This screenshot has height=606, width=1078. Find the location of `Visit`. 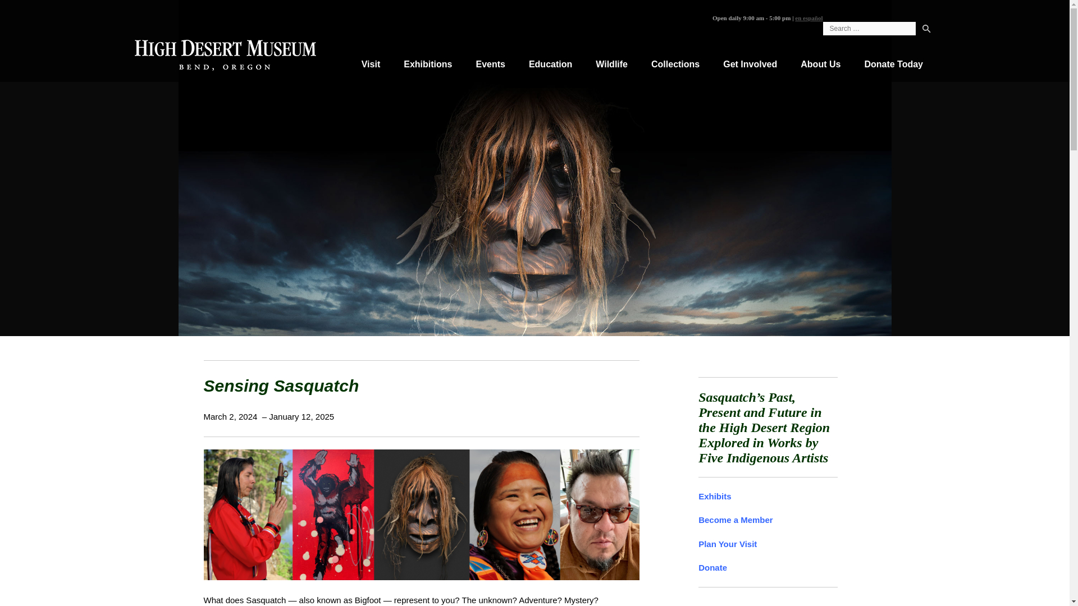

Visit is located at coordinates (371, 65).